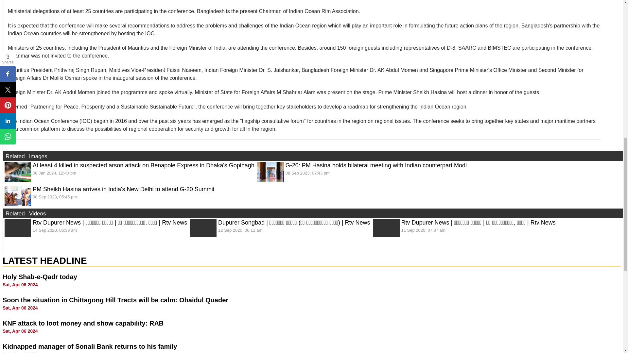 The image size is (628, 353). Describe the element at coordinates (40, 277) in the screenshot. I see `Holy Shab-e-Qadr today` at that location.